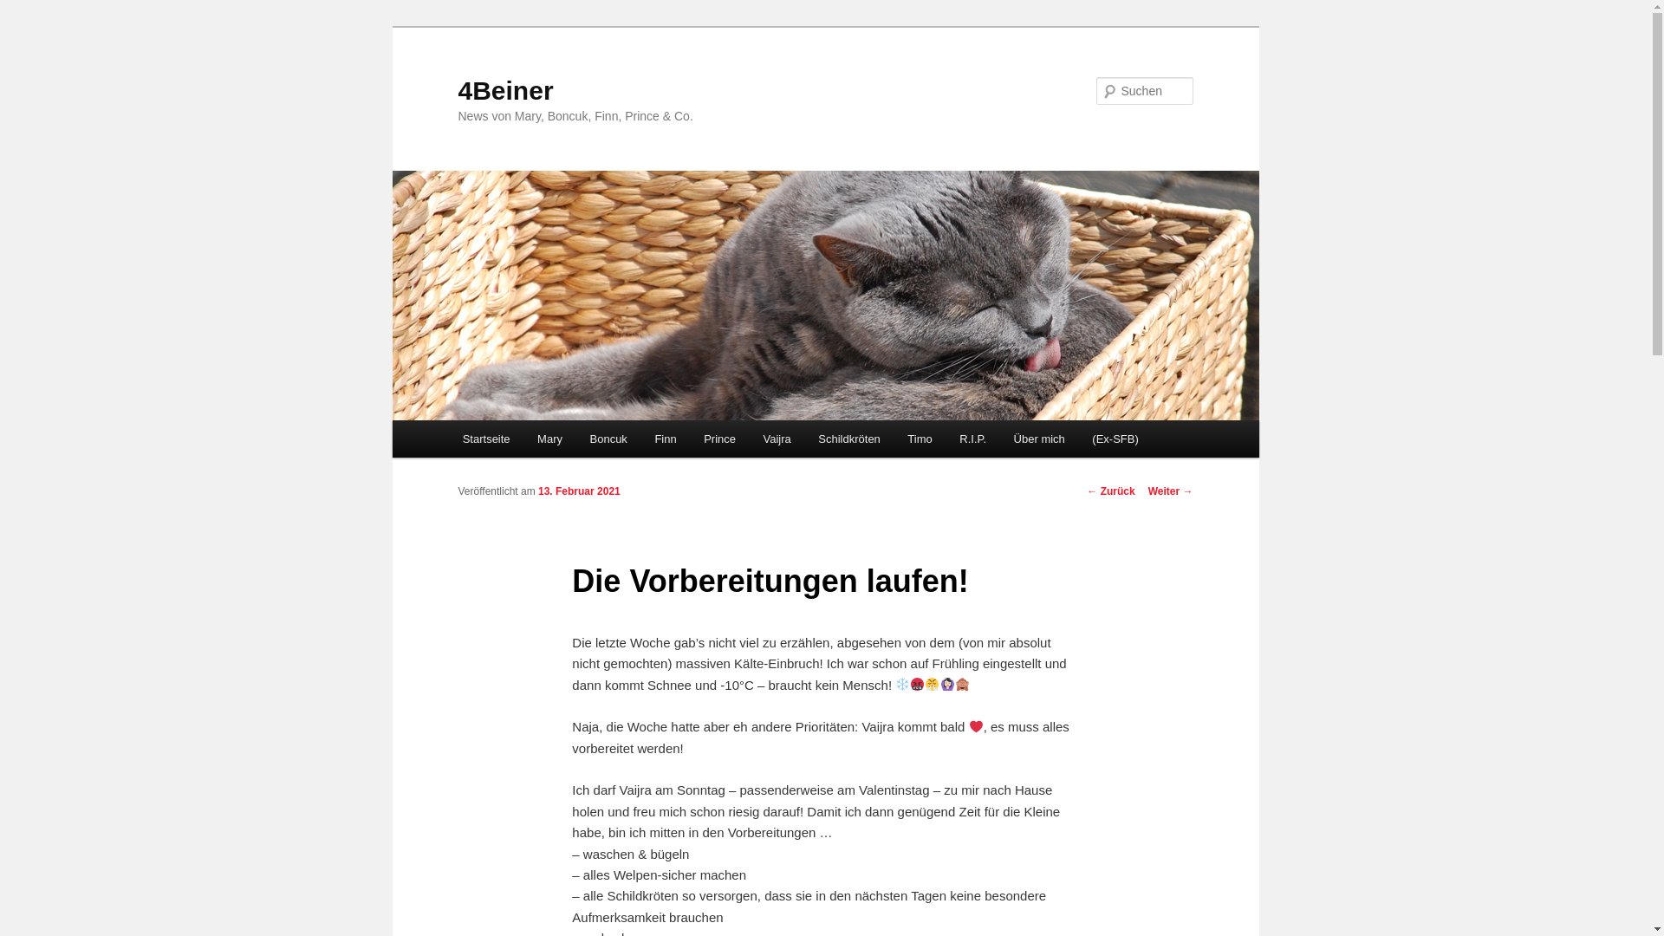 This screenshot has width=1664, height=936. Describe the element at coordinates (719, 439) in the screenshot. I see `Prince` at that location.